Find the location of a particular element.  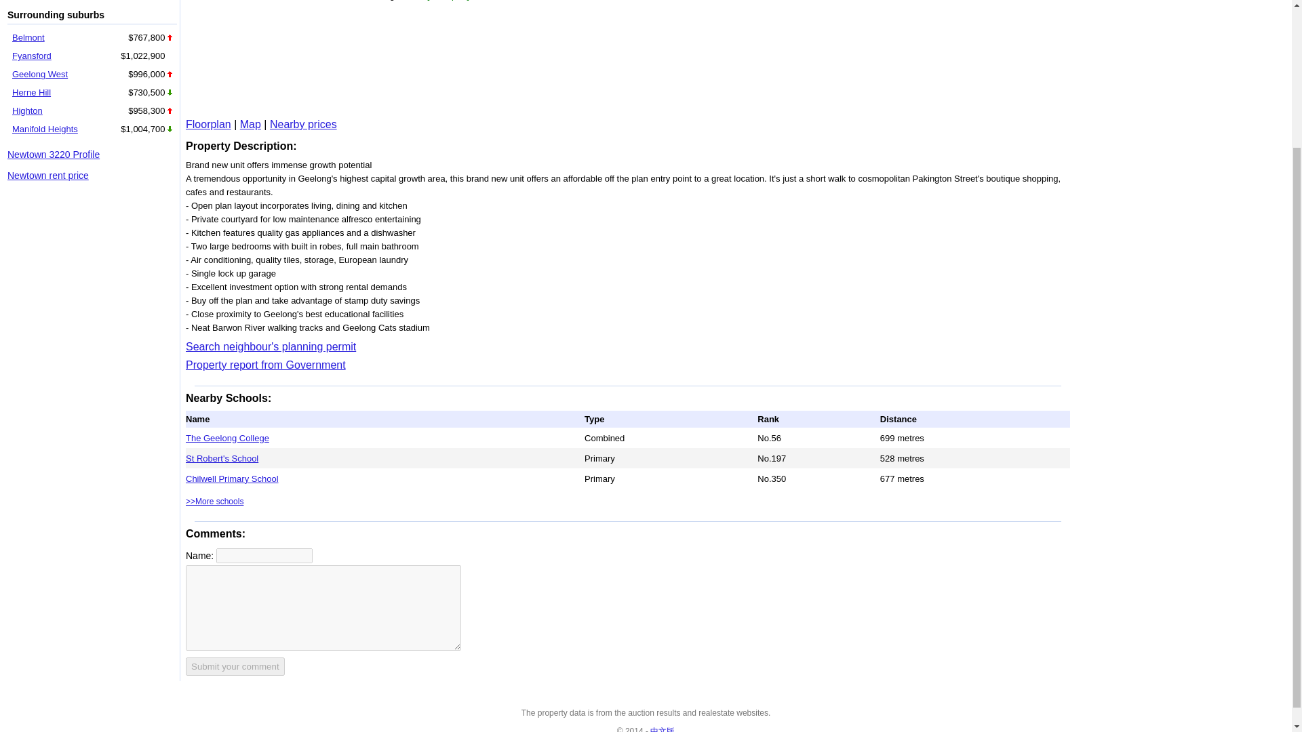

Highton is located at coordinates (27, 110).